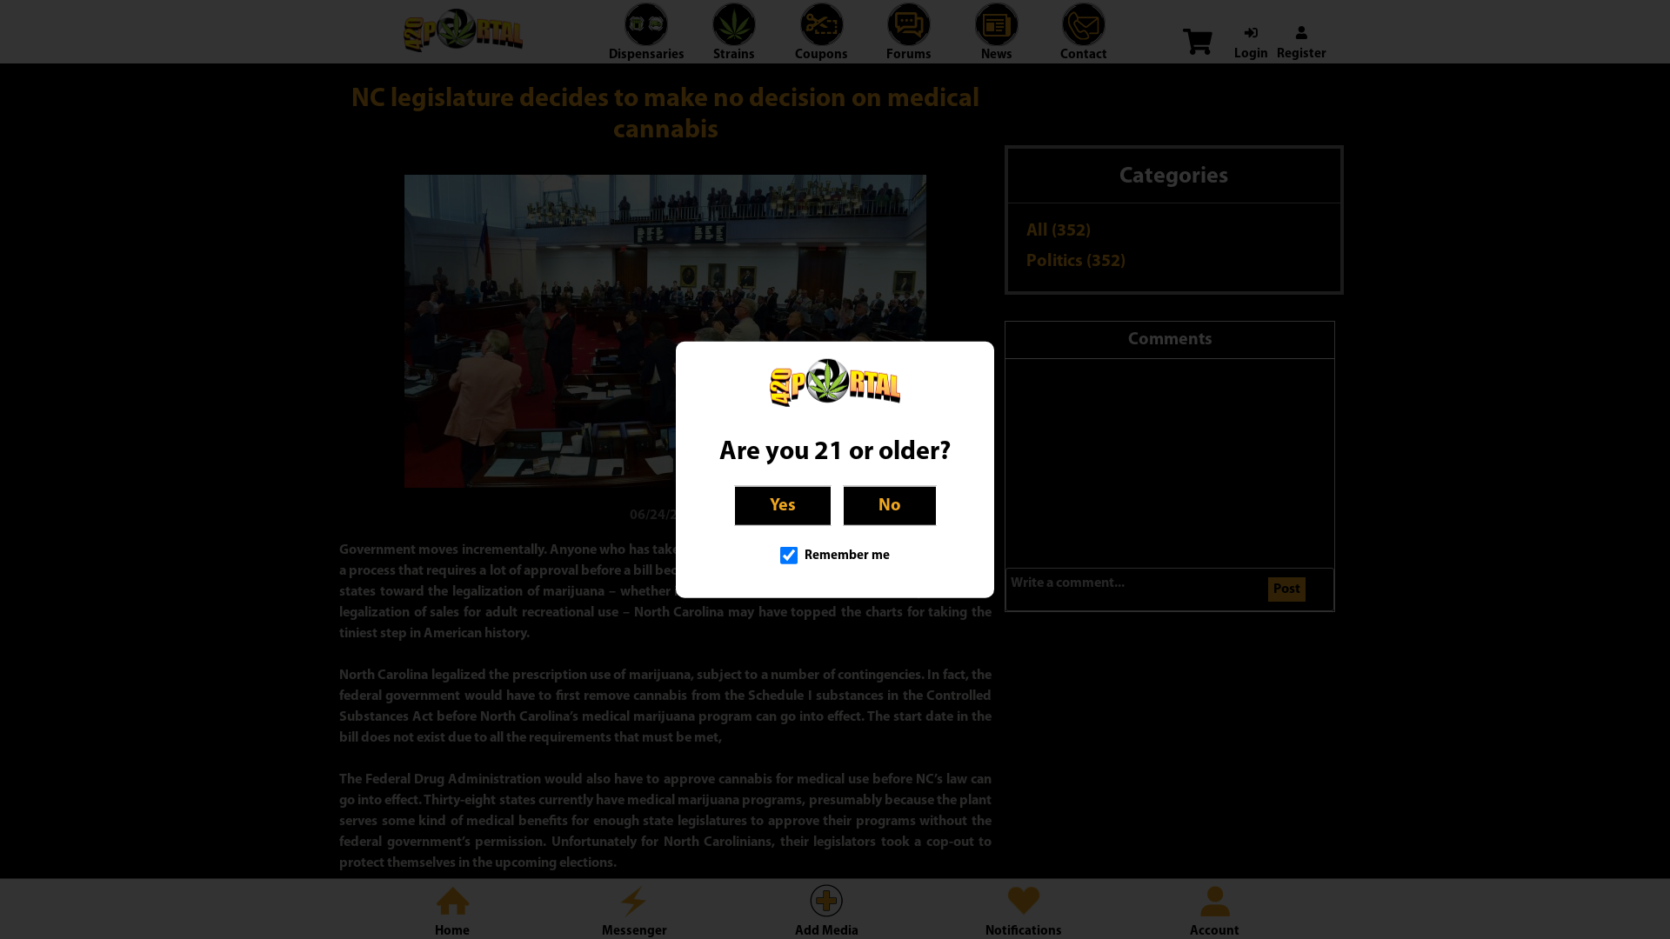 This screenshot has width=1670, height=939. What do you see at coordinates (734, 42) in the screenshot?
I see `Strains` at bounding box center [734, 42].